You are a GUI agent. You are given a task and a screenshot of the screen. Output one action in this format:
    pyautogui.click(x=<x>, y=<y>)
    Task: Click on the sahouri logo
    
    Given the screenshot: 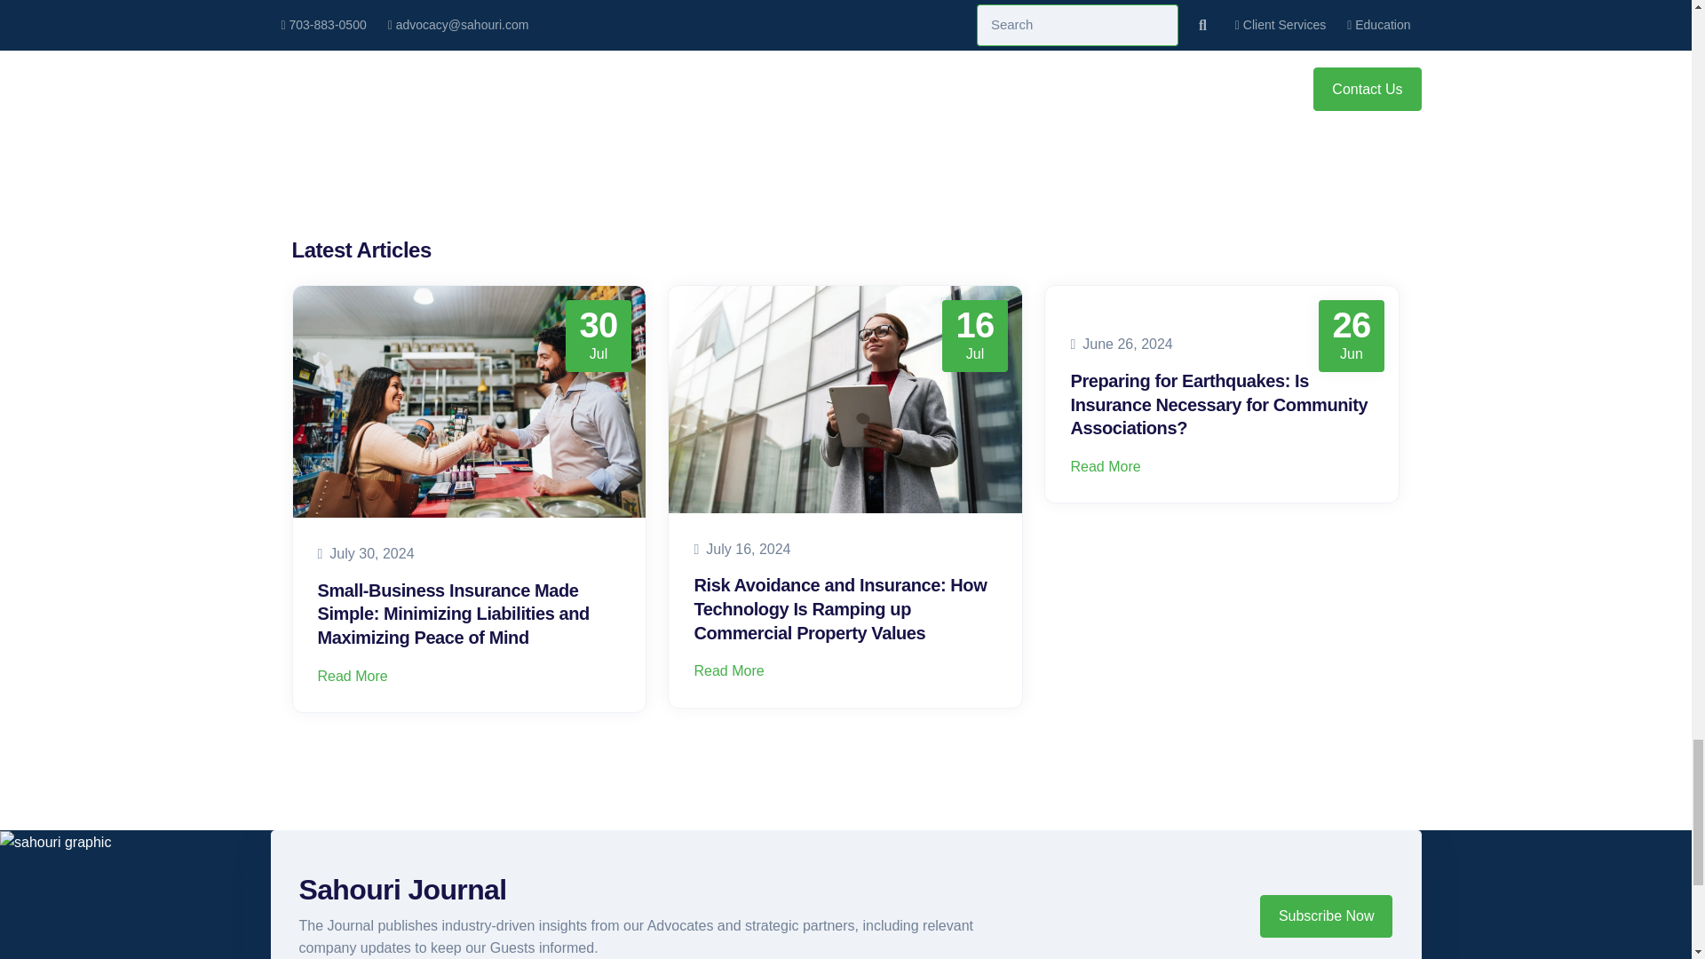 What is the action you would take?
    pyautogui.click(x=1325, y=907)
    